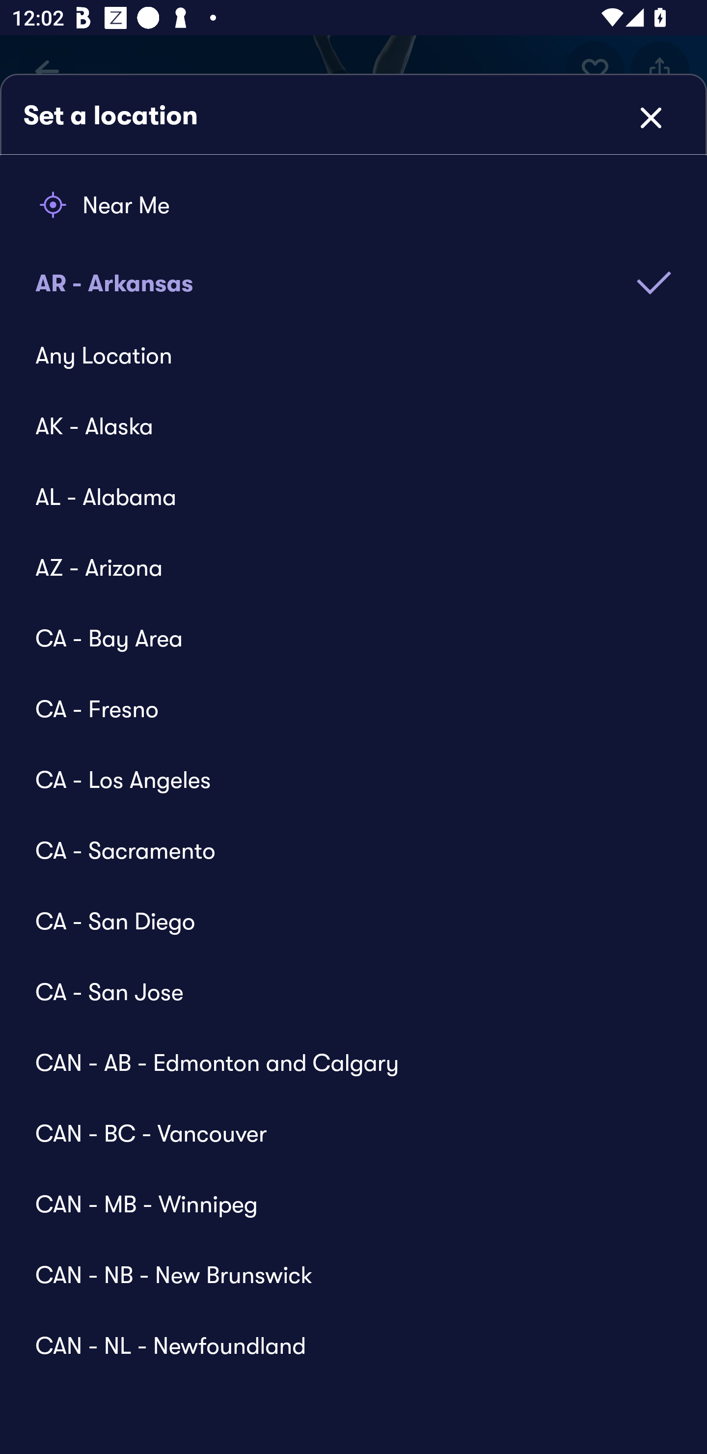  Describe the element at coordinates (342, 638) in the screenshot. I see `CA - Bay Area` at that location.